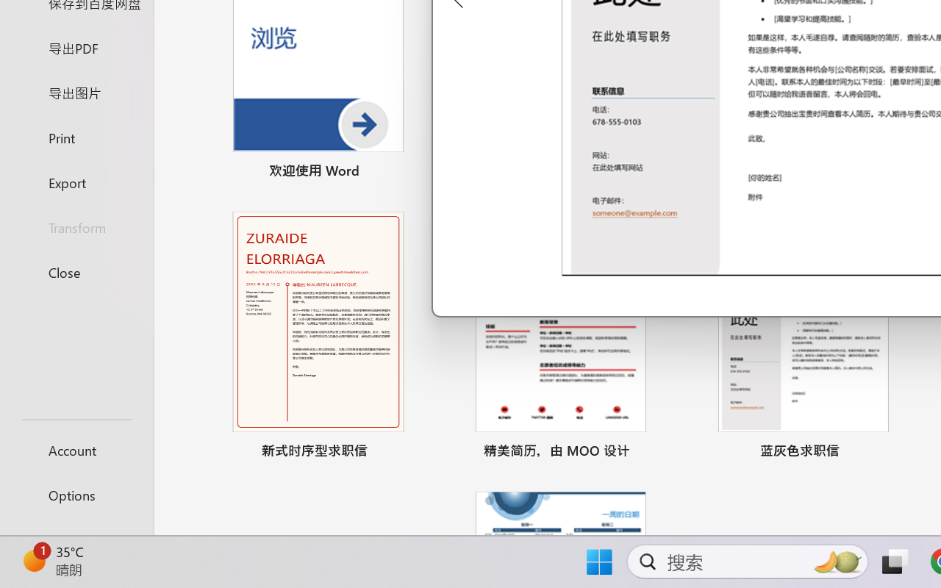 Image resolution: width=941 pixels, height=588 pixels. What do you see at coordinates (76, 182) in the screenshot?
I see `Export` at bounding box center [76, 182].